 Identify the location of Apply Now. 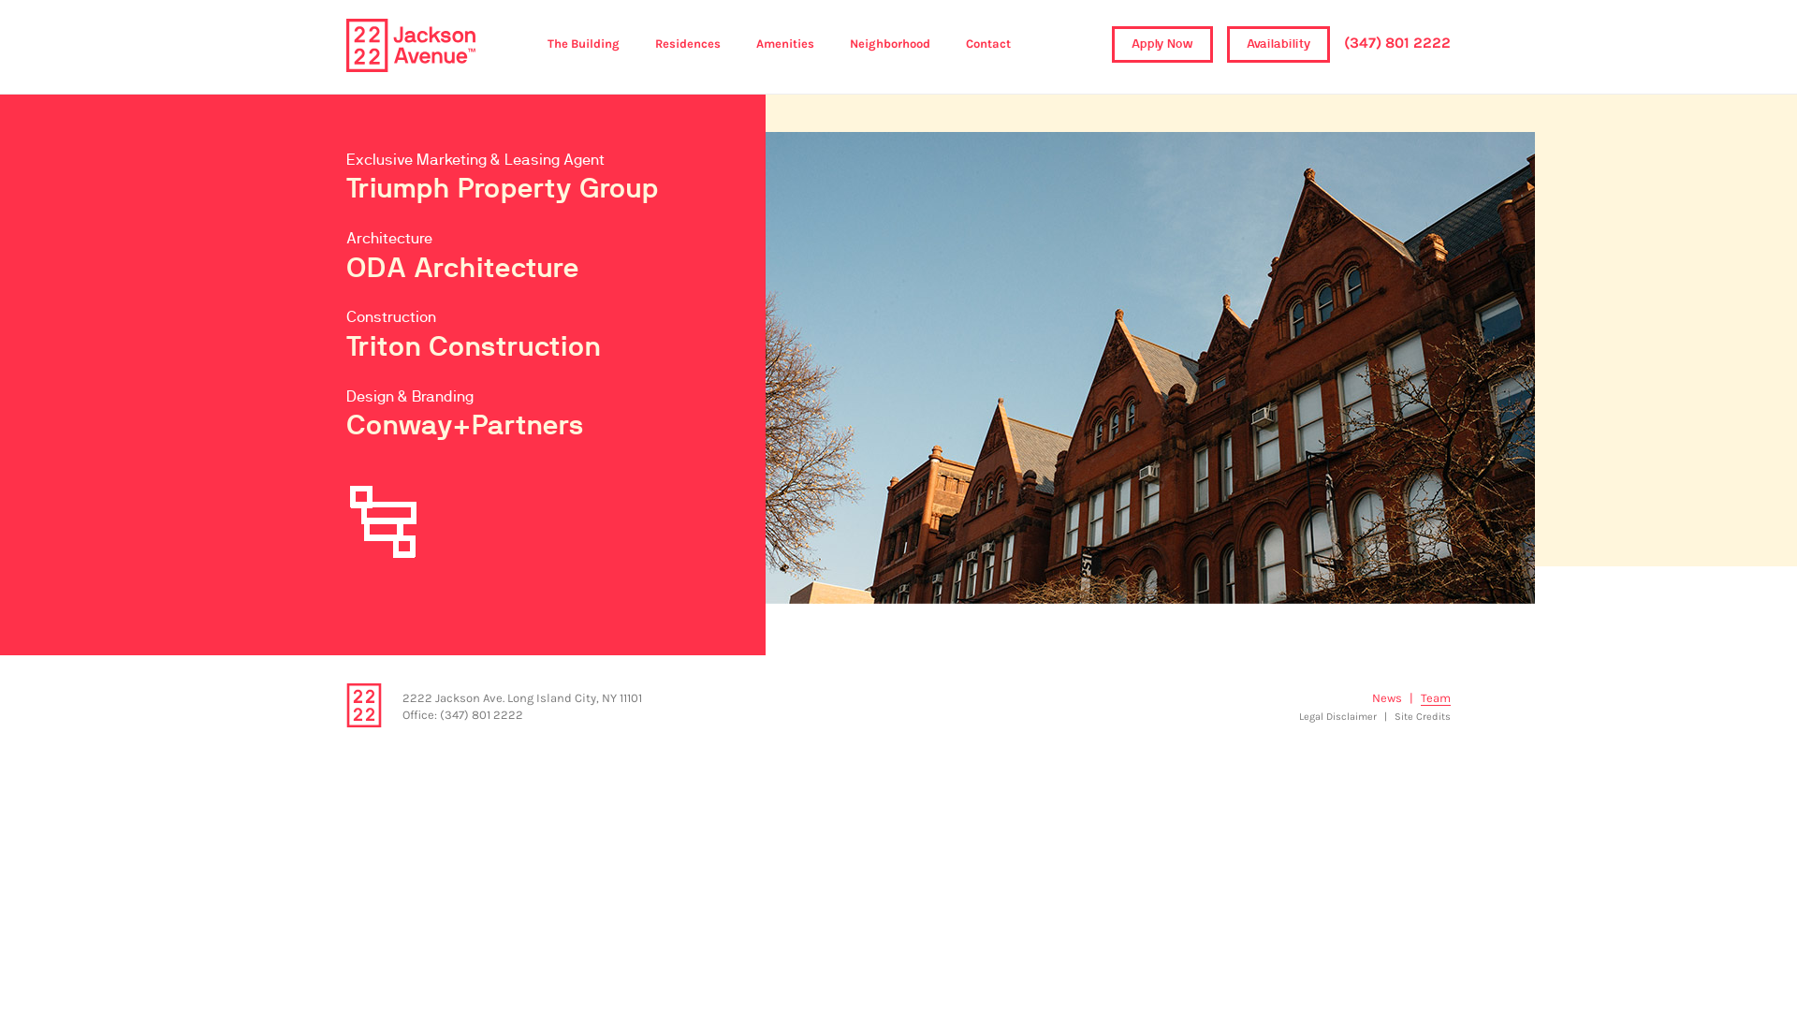
(1162, 45).